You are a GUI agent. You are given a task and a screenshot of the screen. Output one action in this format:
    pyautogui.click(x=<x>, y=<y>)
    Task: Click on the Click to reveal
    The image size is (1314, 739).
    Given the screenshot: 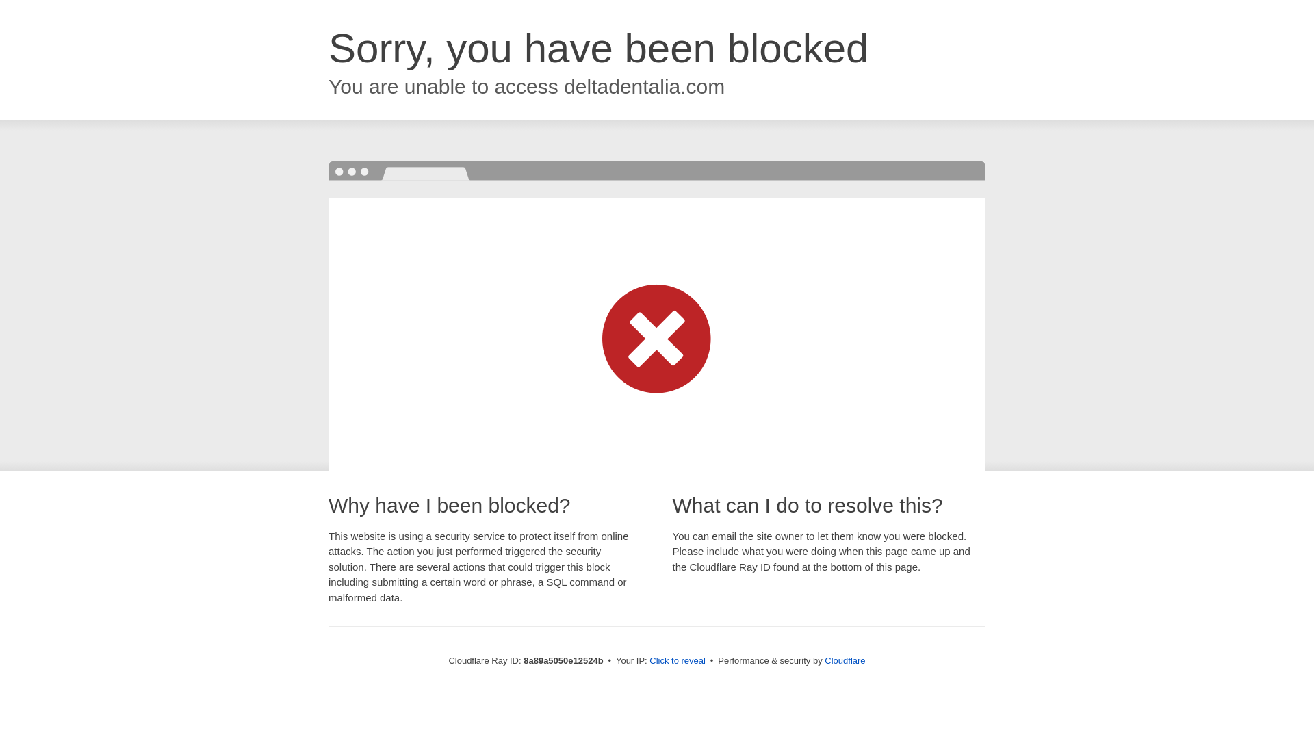 What is the action you would take?
    pyautogui.click(x=678, y=661)
    